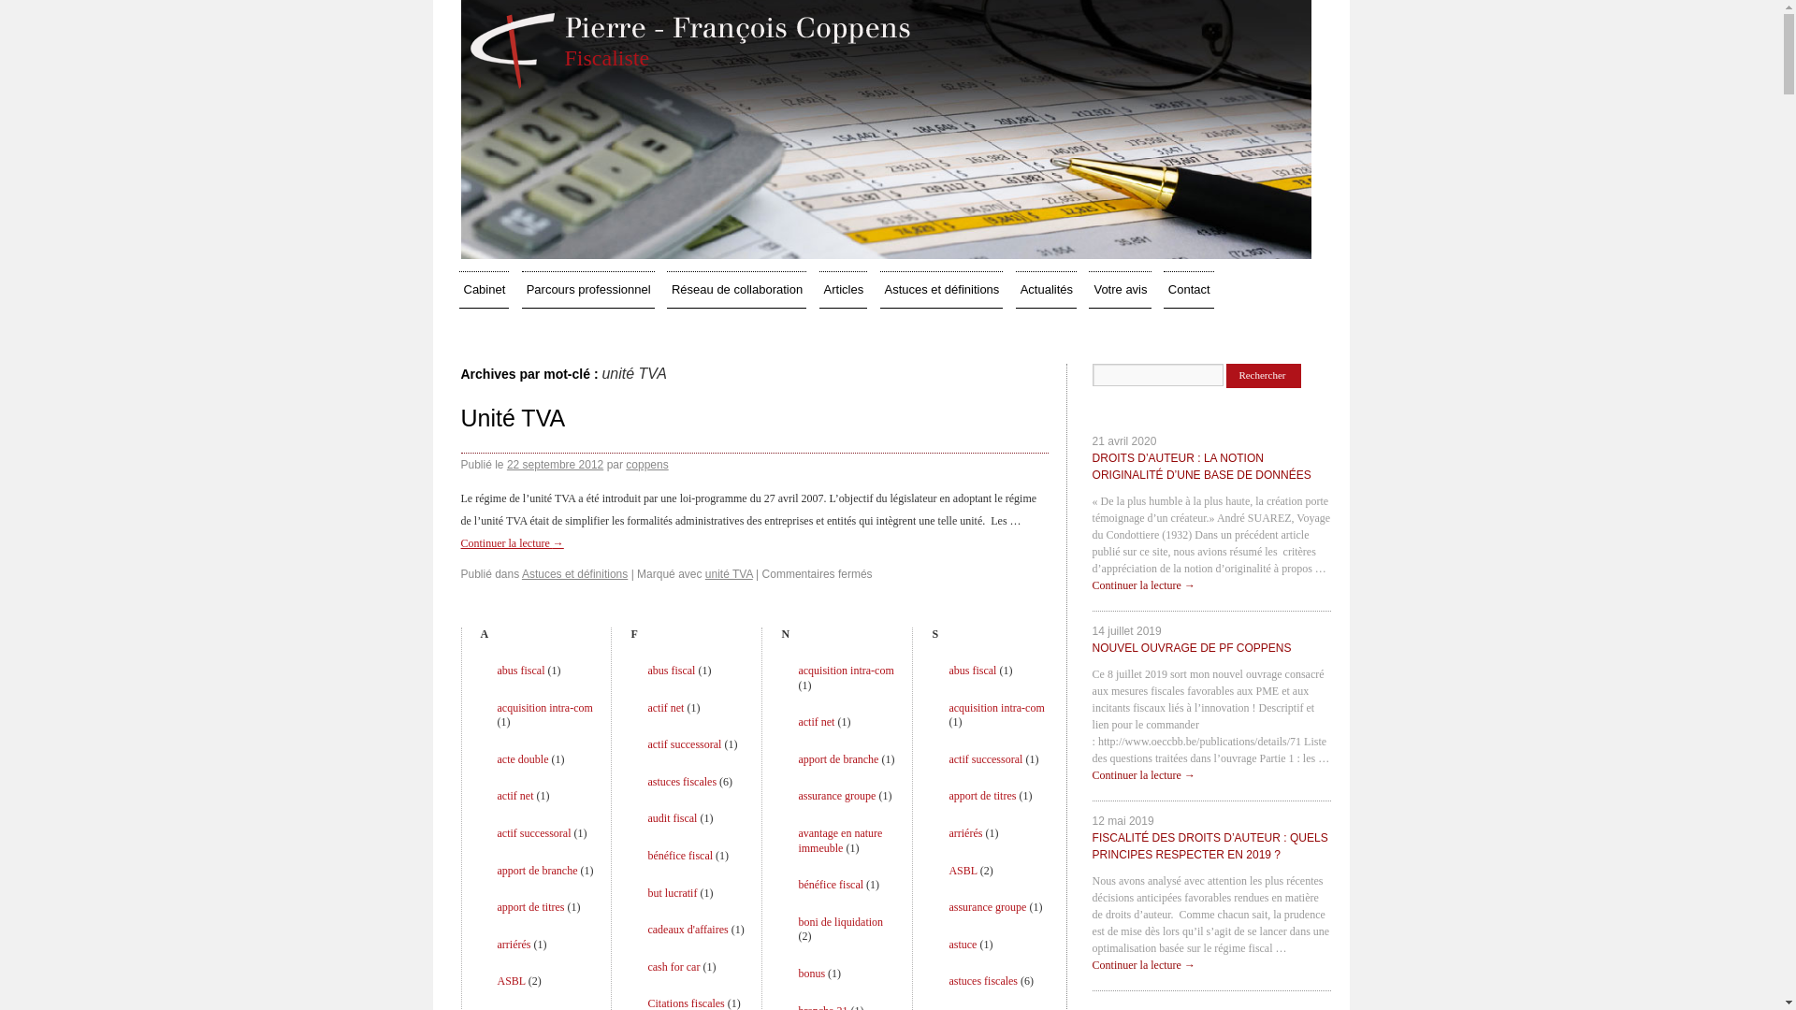 The height and width of the screenshot is (1010, 1796). What do you see at coordinates (962, 871) in the screenshot?
I see `ASBL` at bounding box center [962, 871].